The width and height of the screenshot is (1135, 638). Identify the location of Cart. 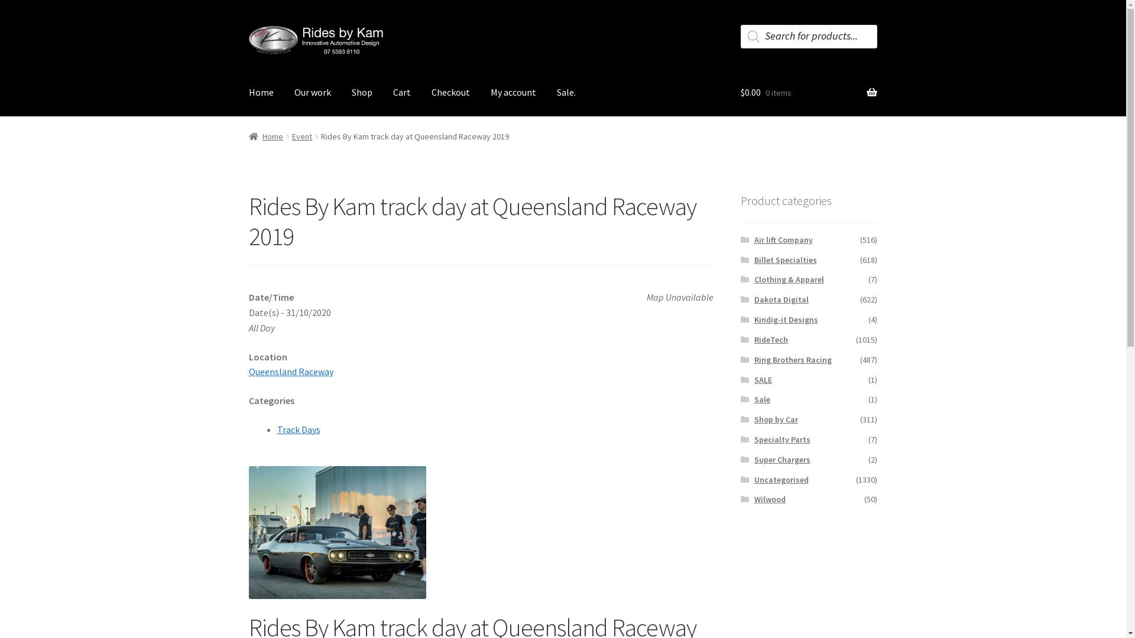
(402, 93).